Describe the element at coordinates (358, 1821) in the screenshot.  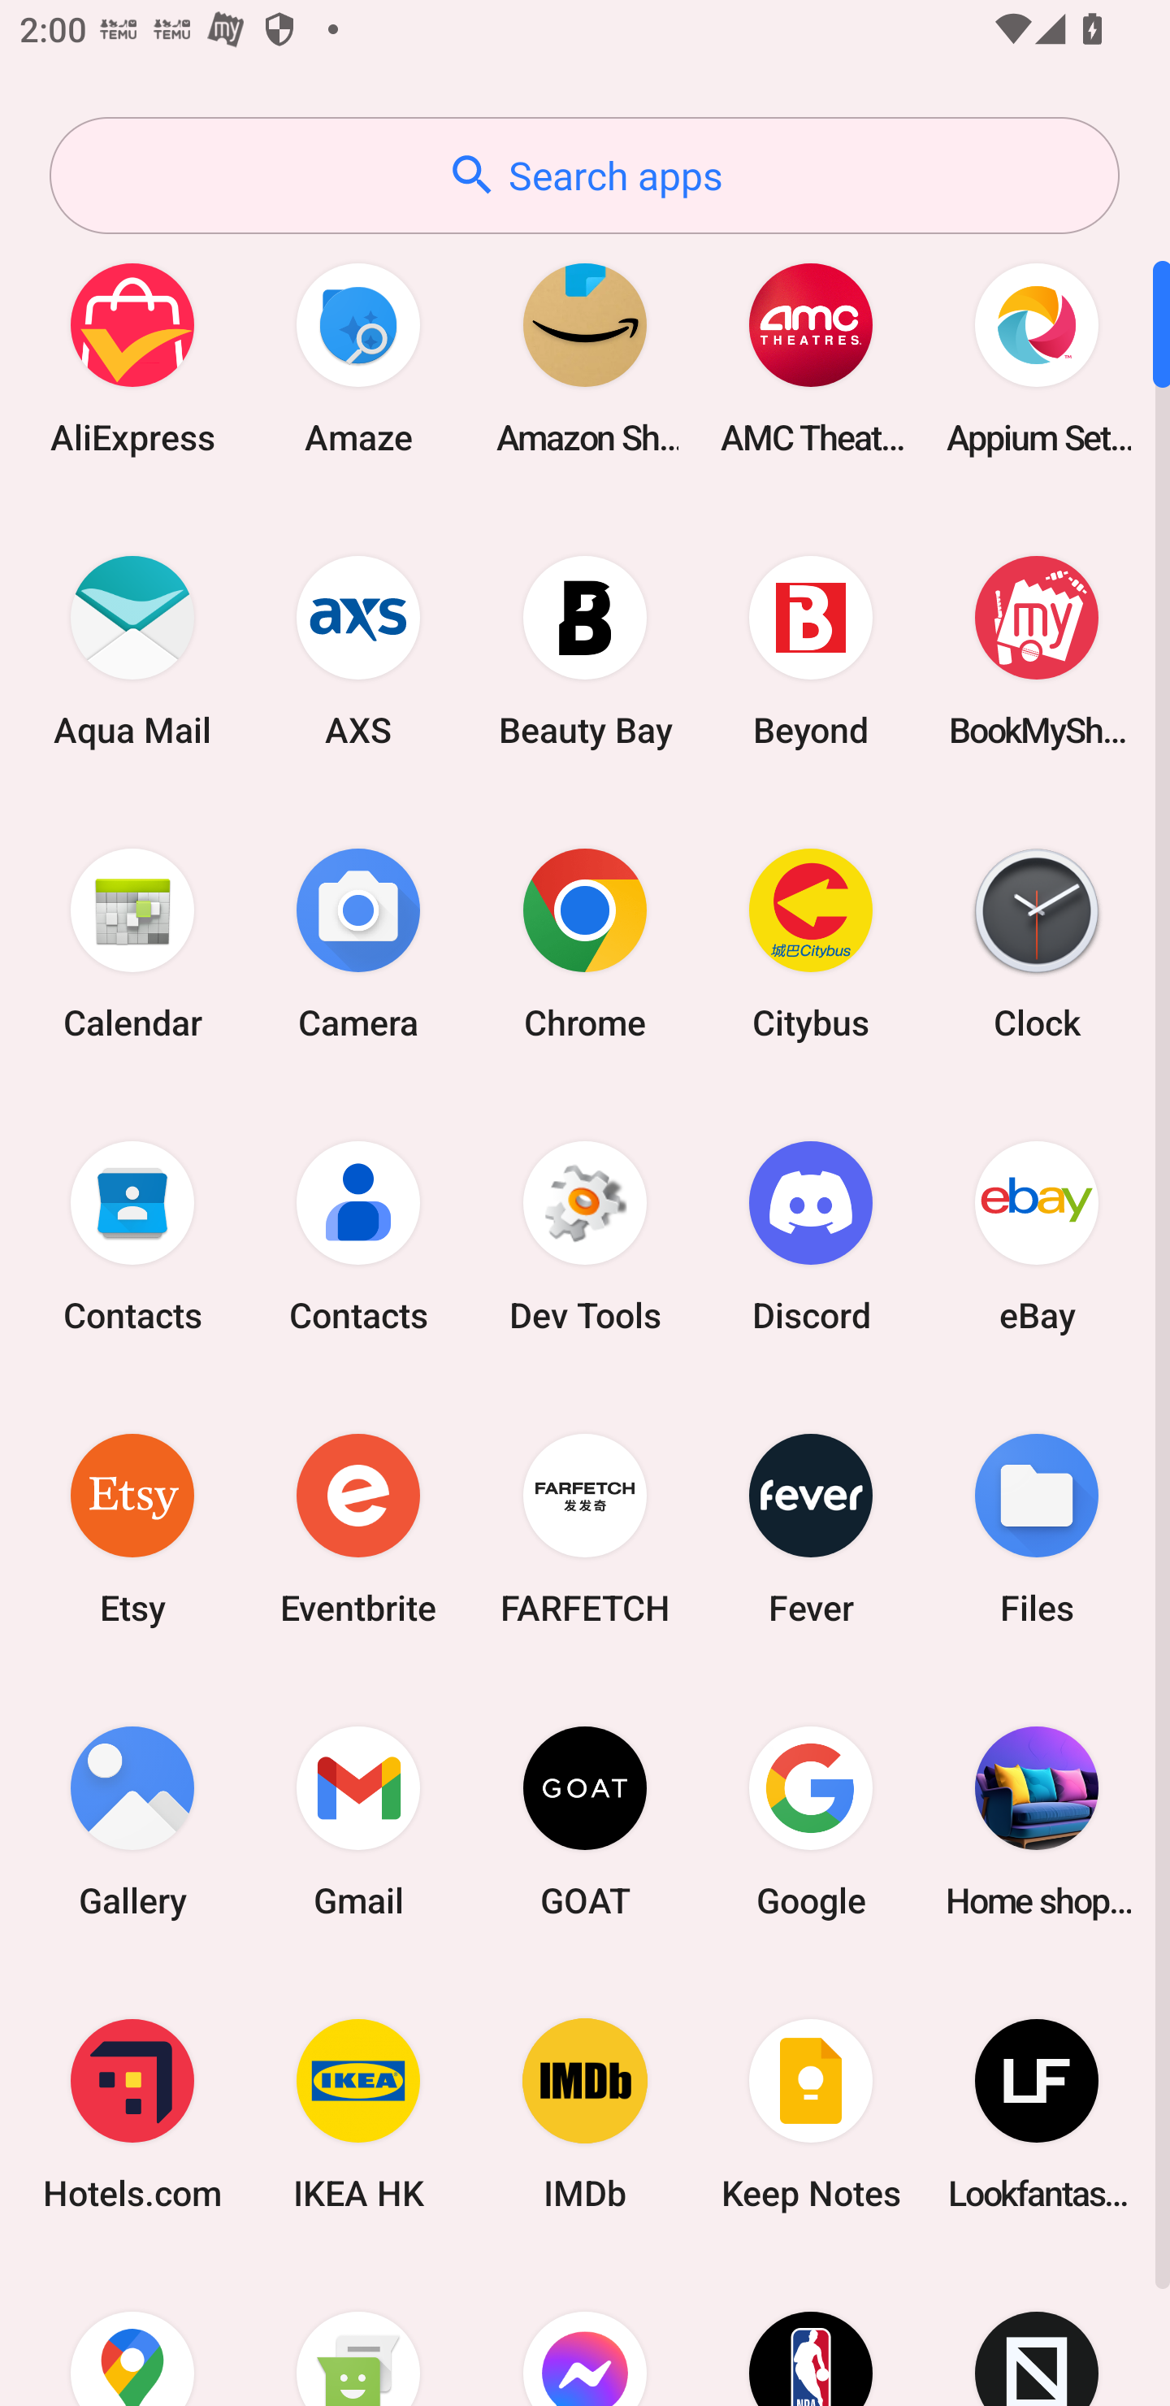
I see `Gmail` at that location.